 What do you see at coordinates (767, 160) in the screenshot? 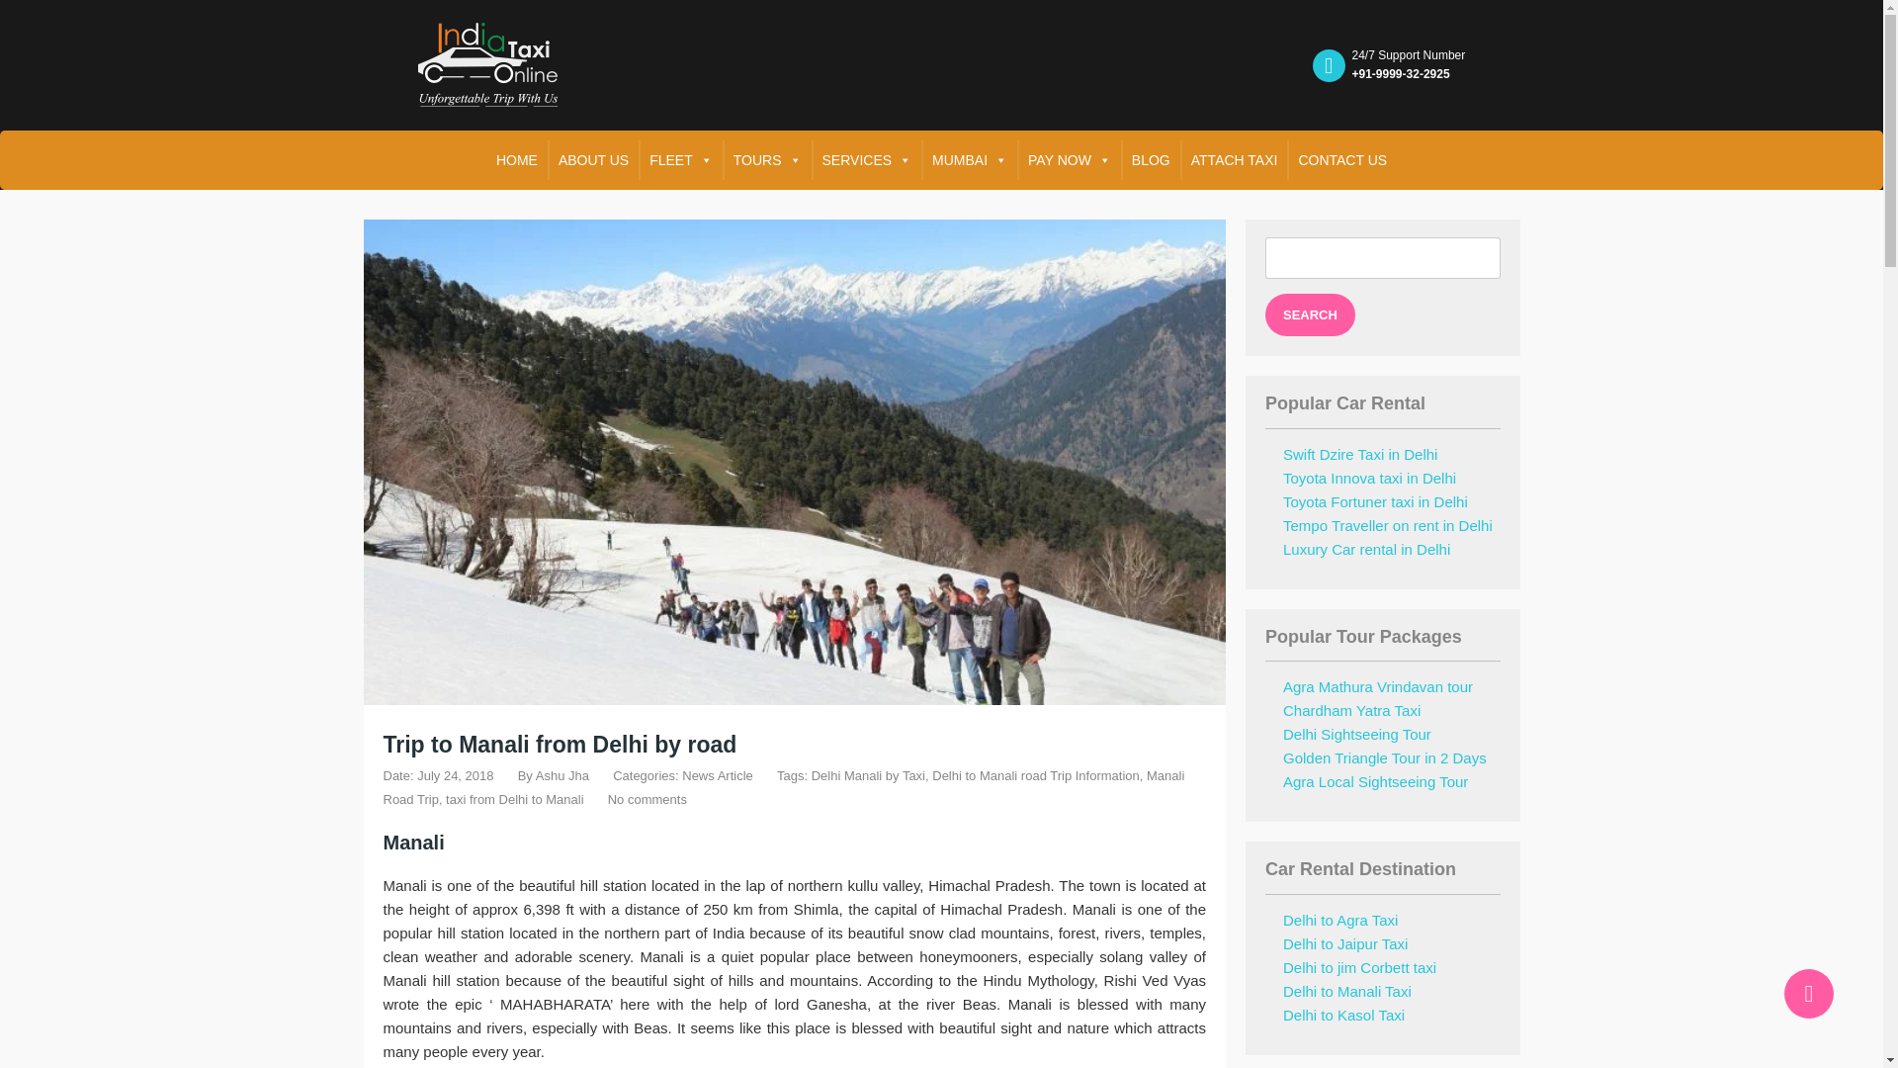
I see `TOURS` at bounding box center [767, 160].